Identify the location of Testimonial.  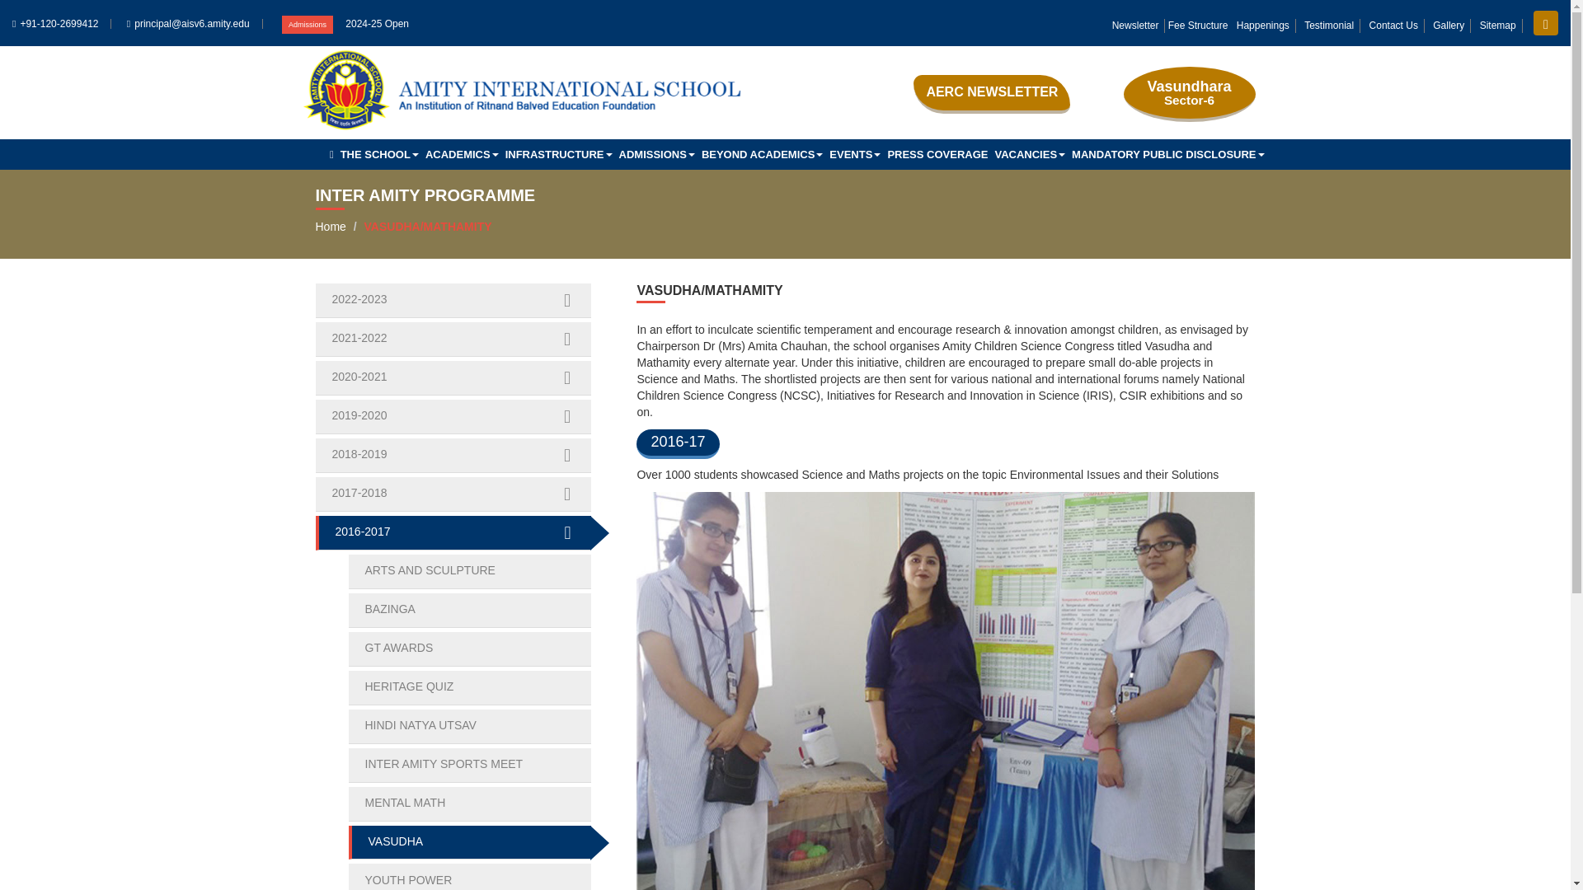
(1329, 25).